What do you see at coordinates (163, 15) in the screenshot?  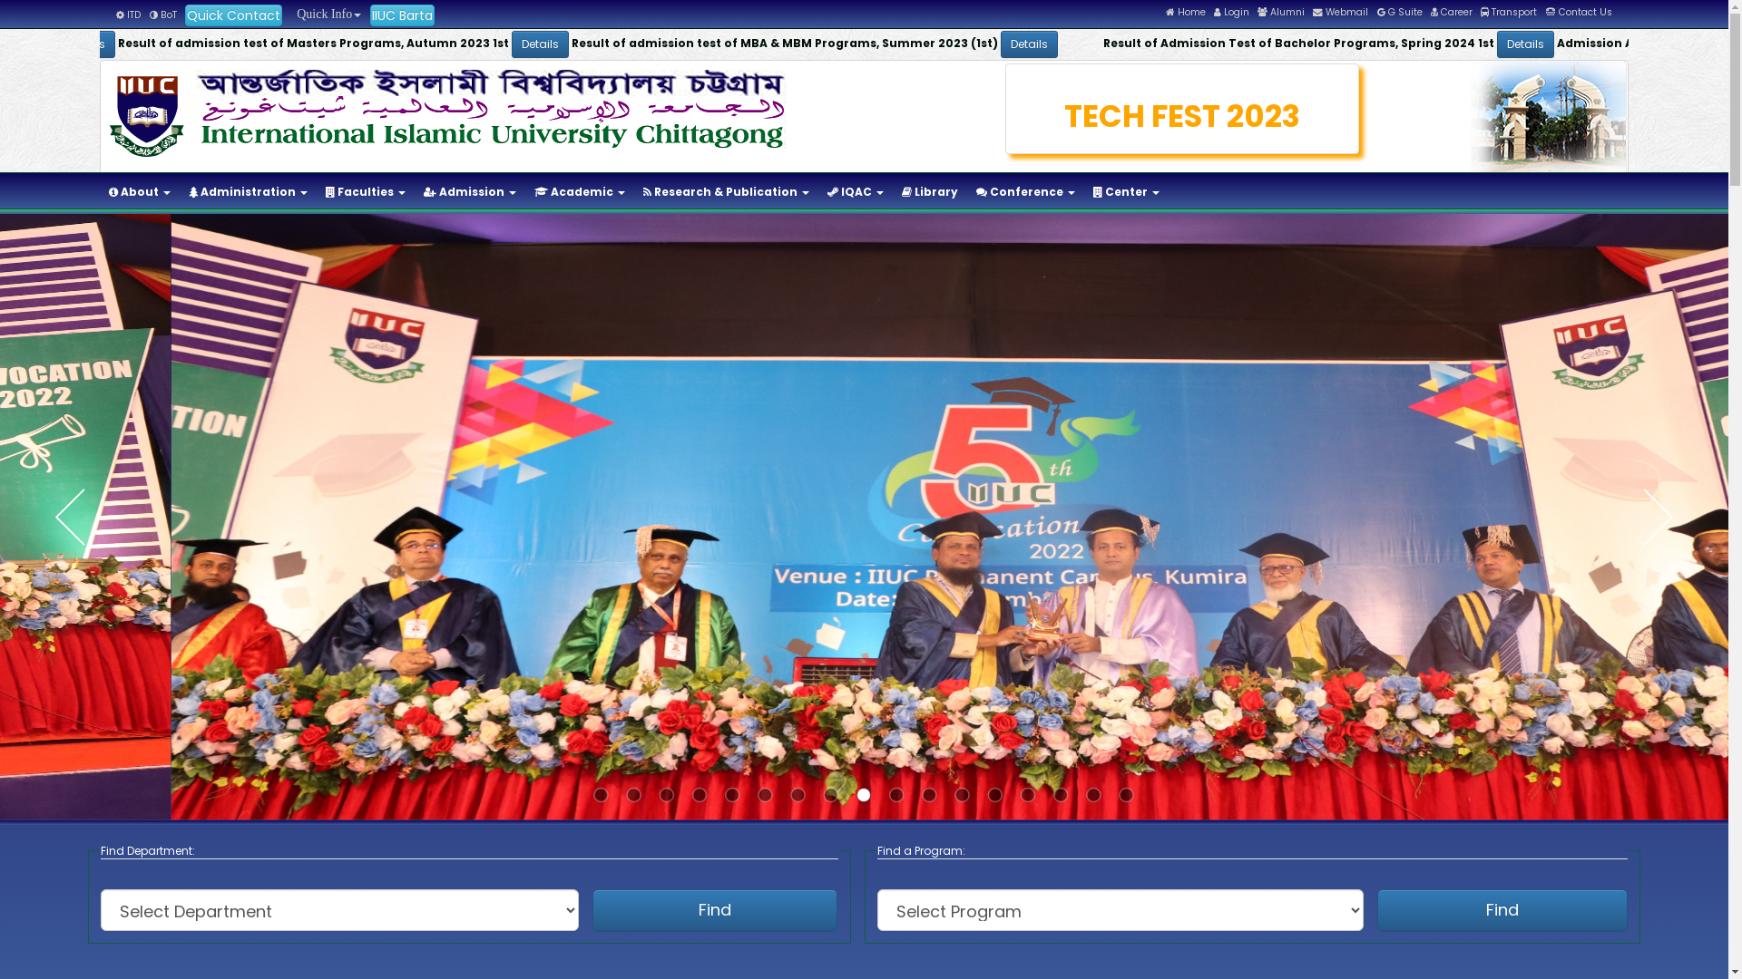 I see `BoT` at bounding box center [163, 15].